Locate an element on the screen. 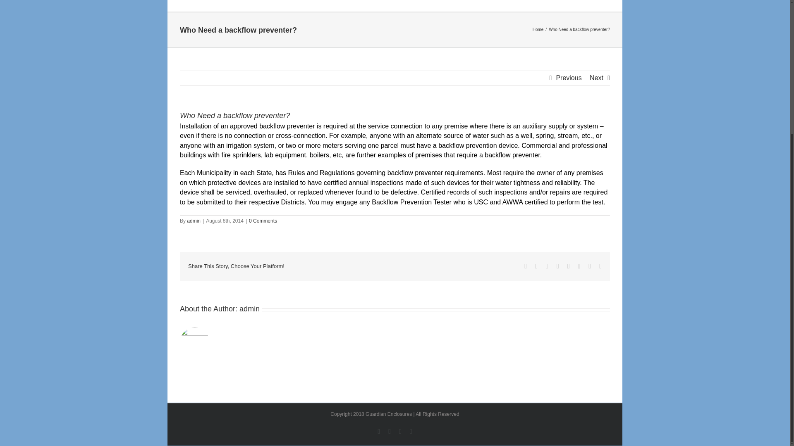  Home is located at coordinates (538, 29).